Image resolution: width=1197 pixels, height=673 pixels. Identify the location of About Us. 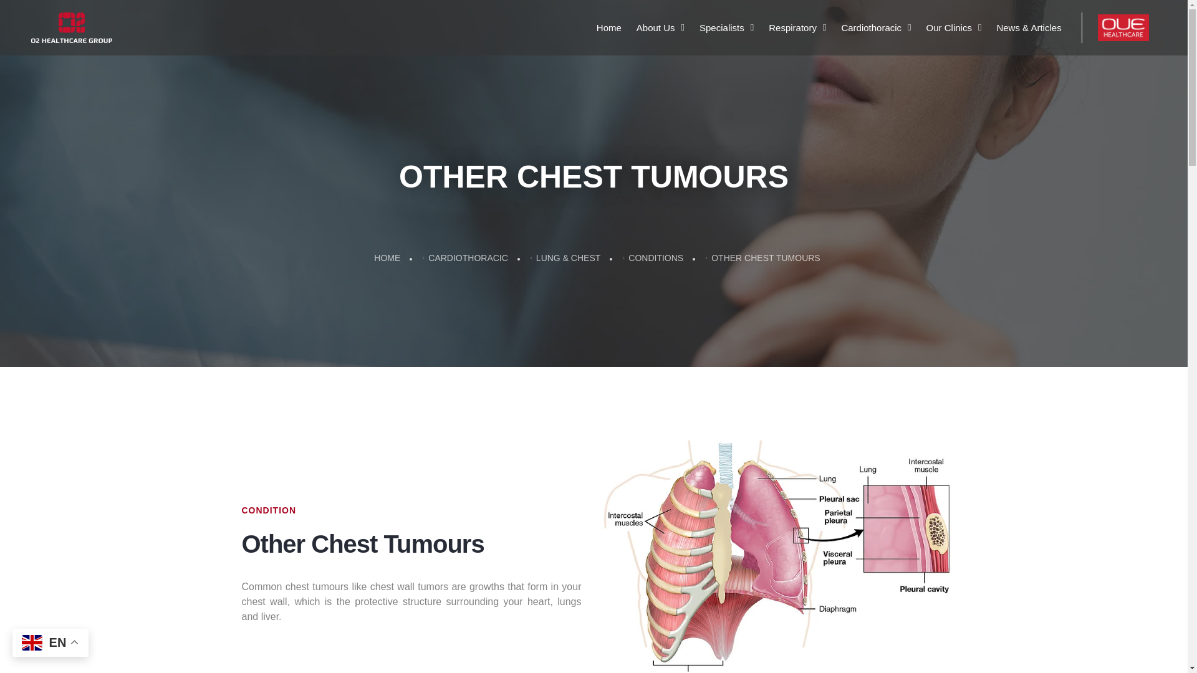
(660, 27).